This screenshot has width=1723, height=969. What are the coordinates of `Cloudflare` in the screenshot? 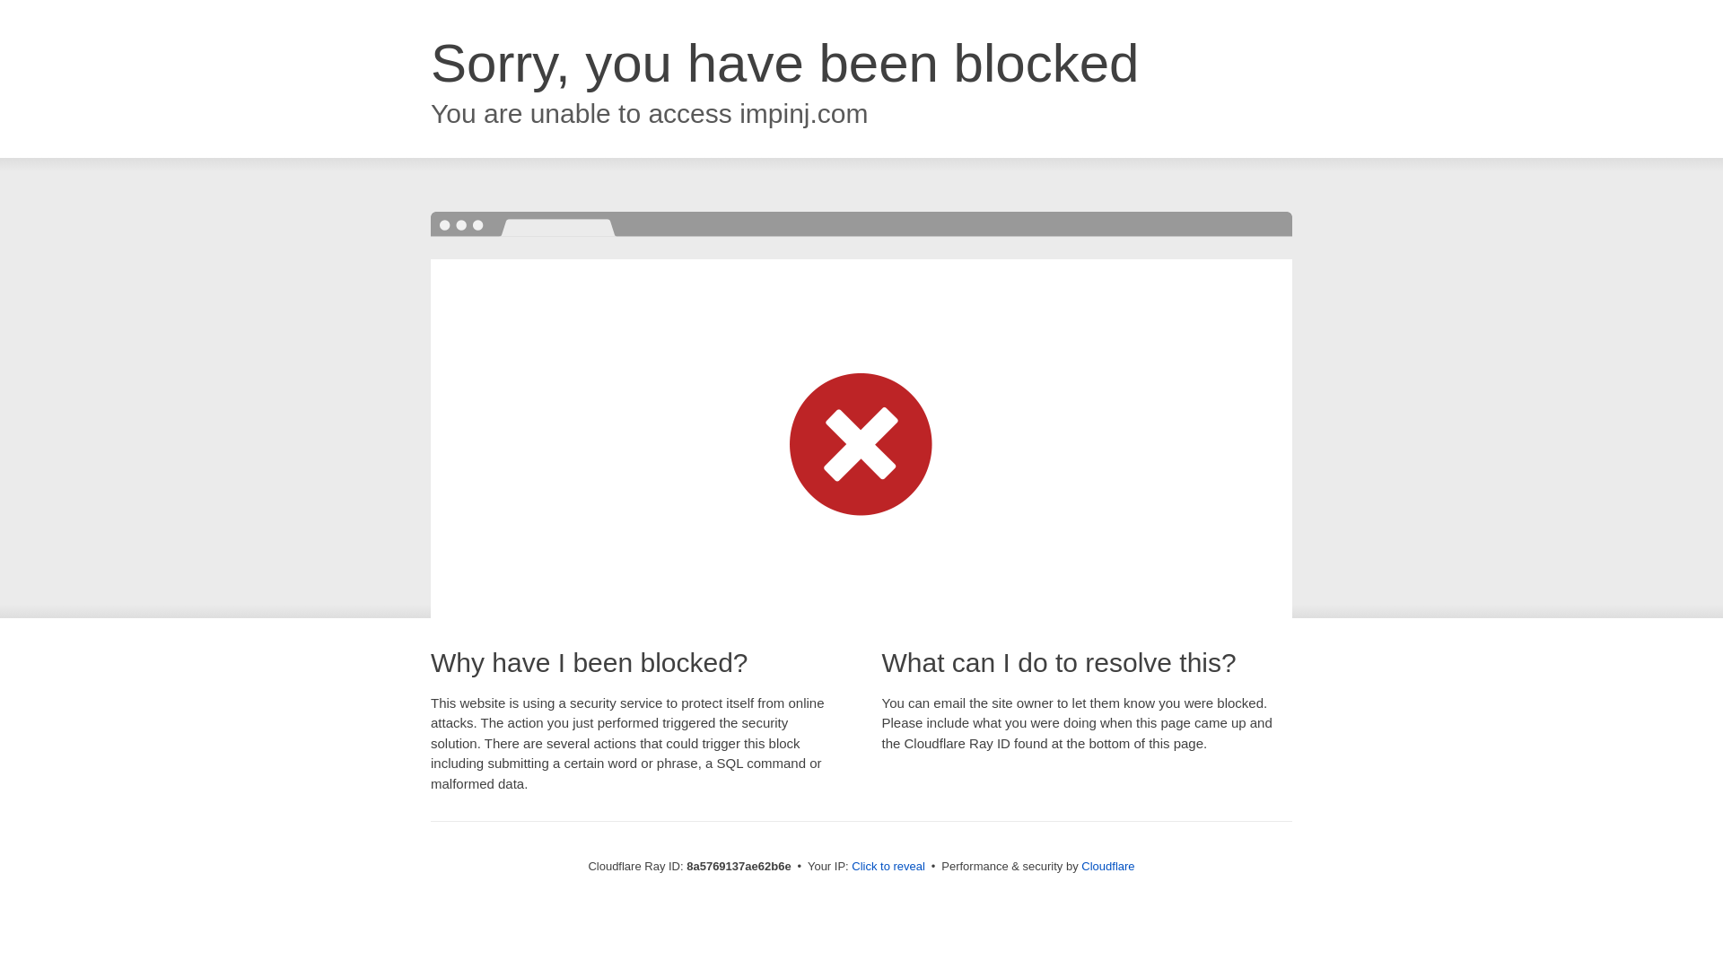 It's located at (1107, 866).